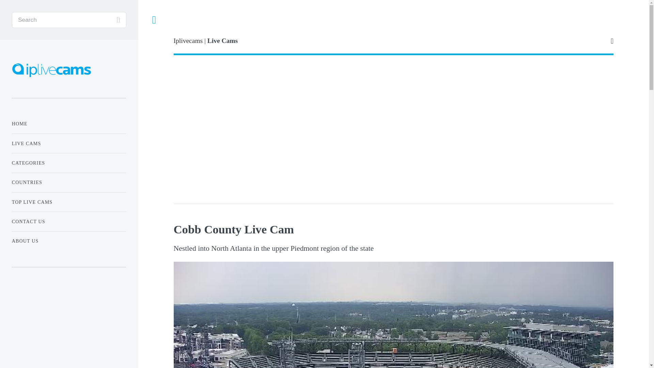 The height and width of the screenshot is (368, 654). I want to click on CONTACT US, so click(69, 221).